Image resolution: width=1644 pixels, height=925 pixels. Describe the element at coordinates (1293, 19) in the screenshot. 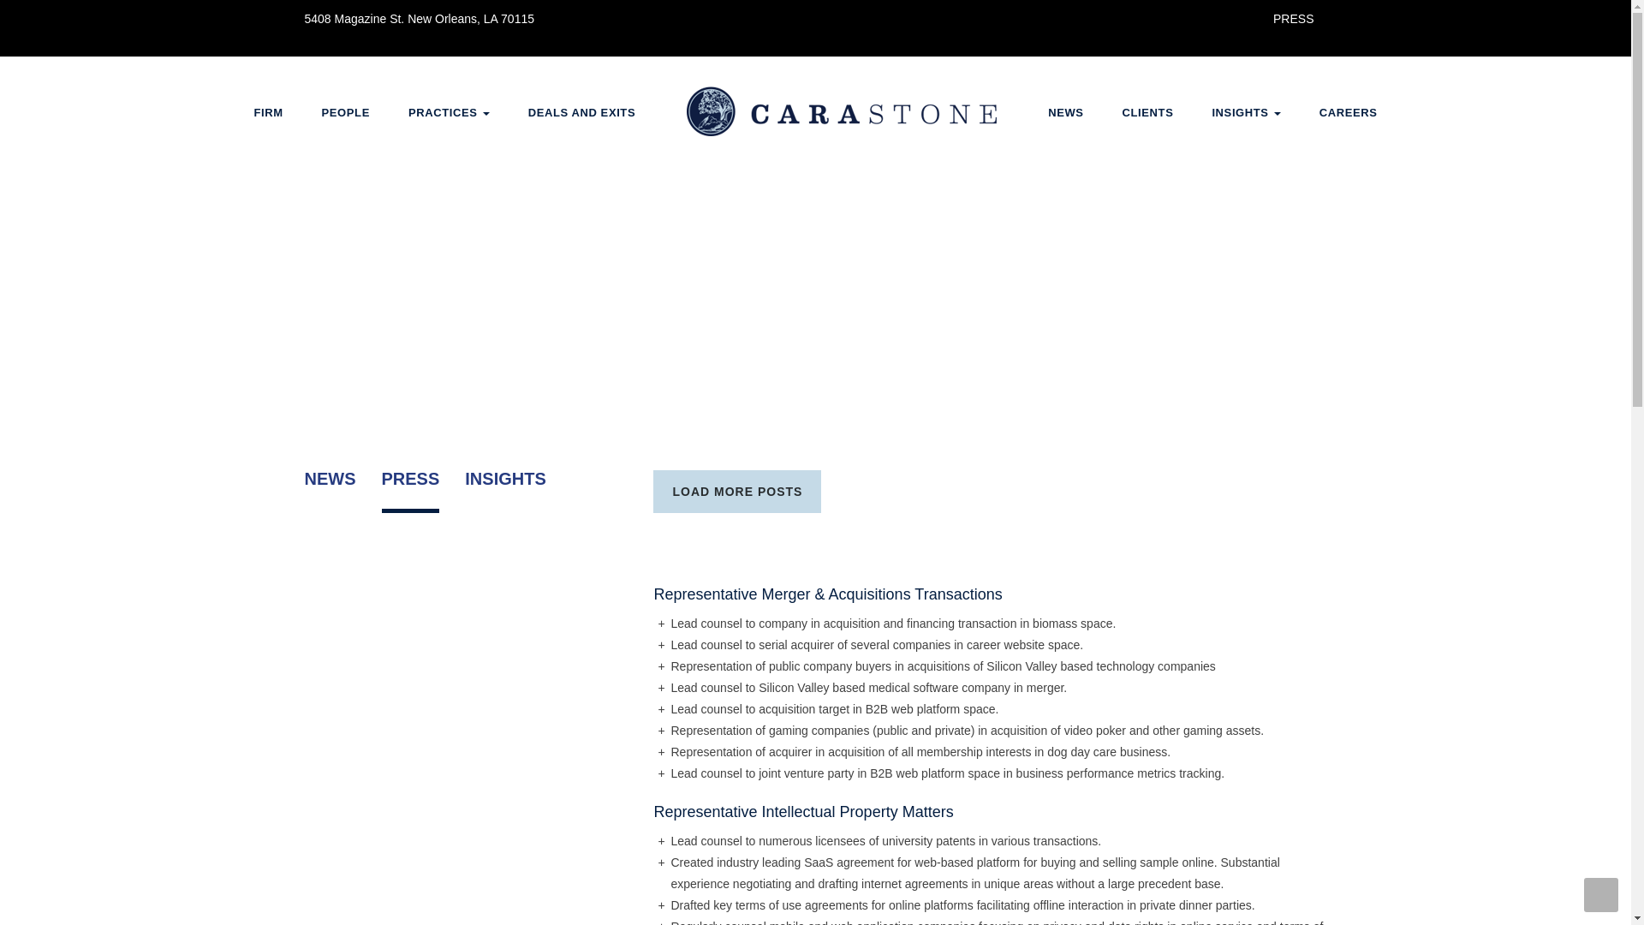

I see `PRESS` at that location.